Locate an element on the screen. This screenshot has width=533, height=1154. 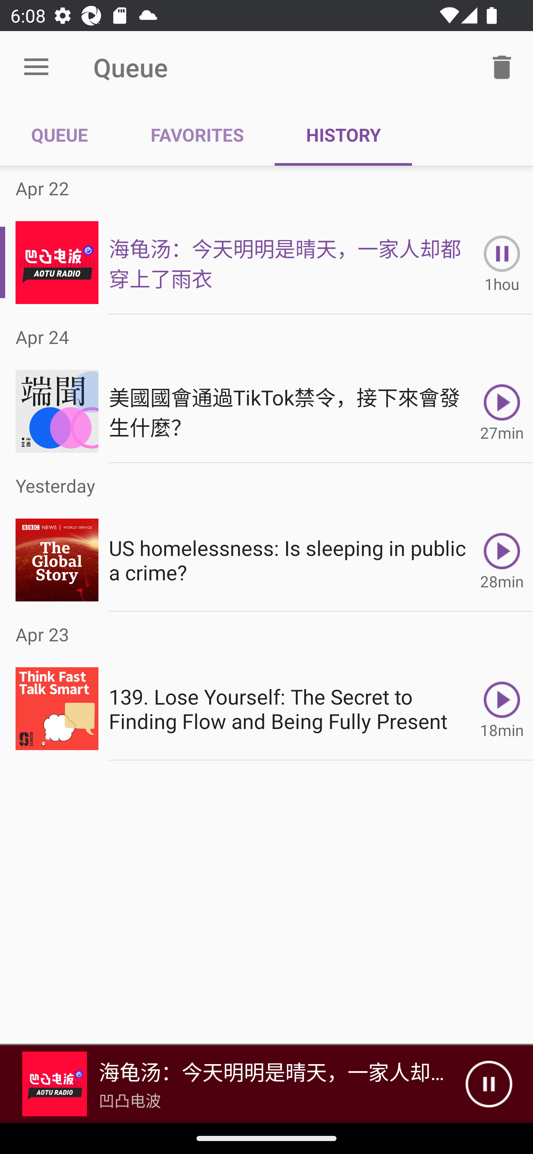
FAVORITES is located at coordinates (197, 135).